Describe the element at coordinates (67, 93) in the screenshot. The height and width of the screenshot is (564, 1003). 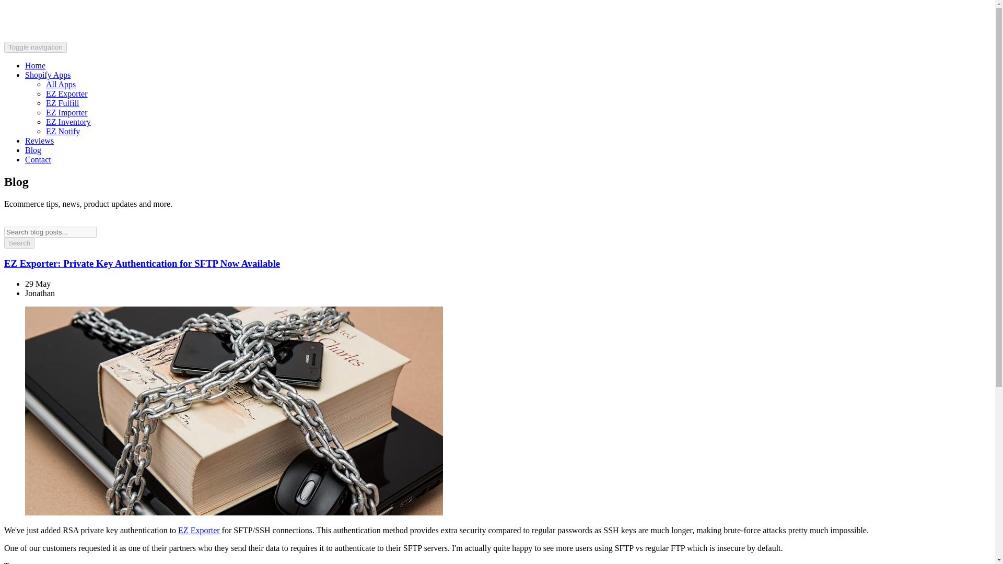
I see `EZ Exporter` at that location.